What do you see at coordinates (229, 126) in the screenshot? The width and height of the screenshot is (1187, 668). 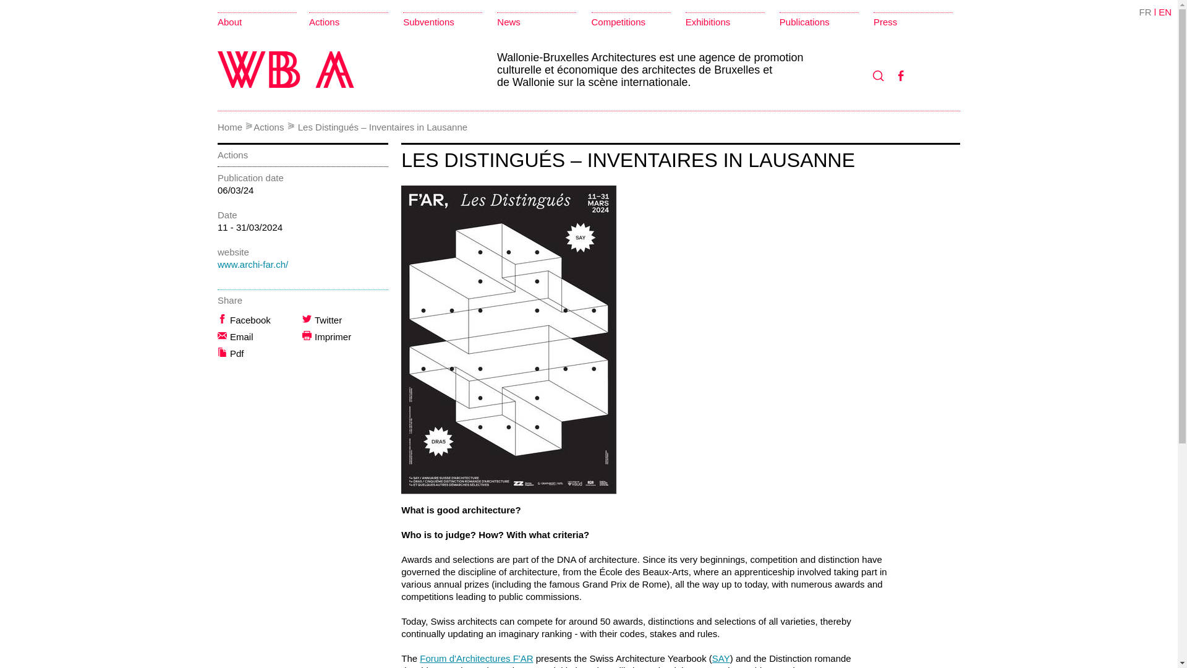 I see `Home` at bounding box center [229, 126].